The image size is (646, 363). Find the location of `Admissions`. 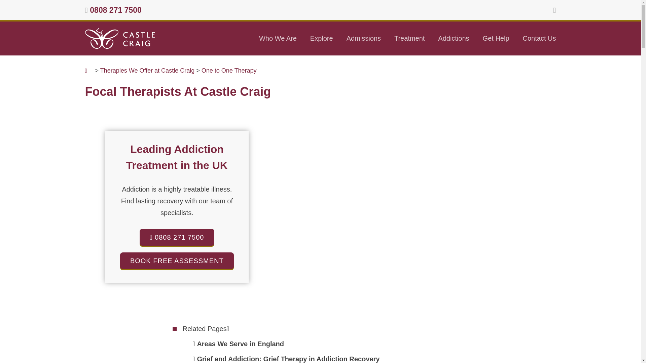

Admissions is located at coordinates (363, 38).